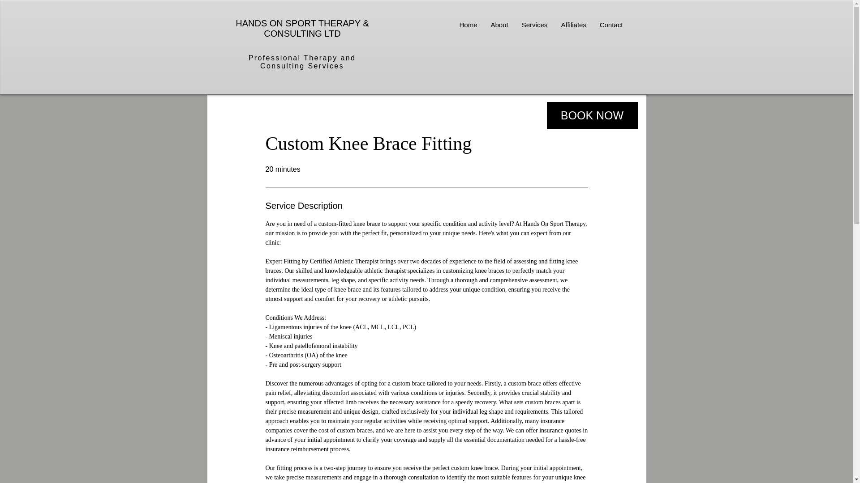  What do you see at coordinates (574, 25) in the screenshot?
I see `Affiliates` at bounding box center [574, 25].